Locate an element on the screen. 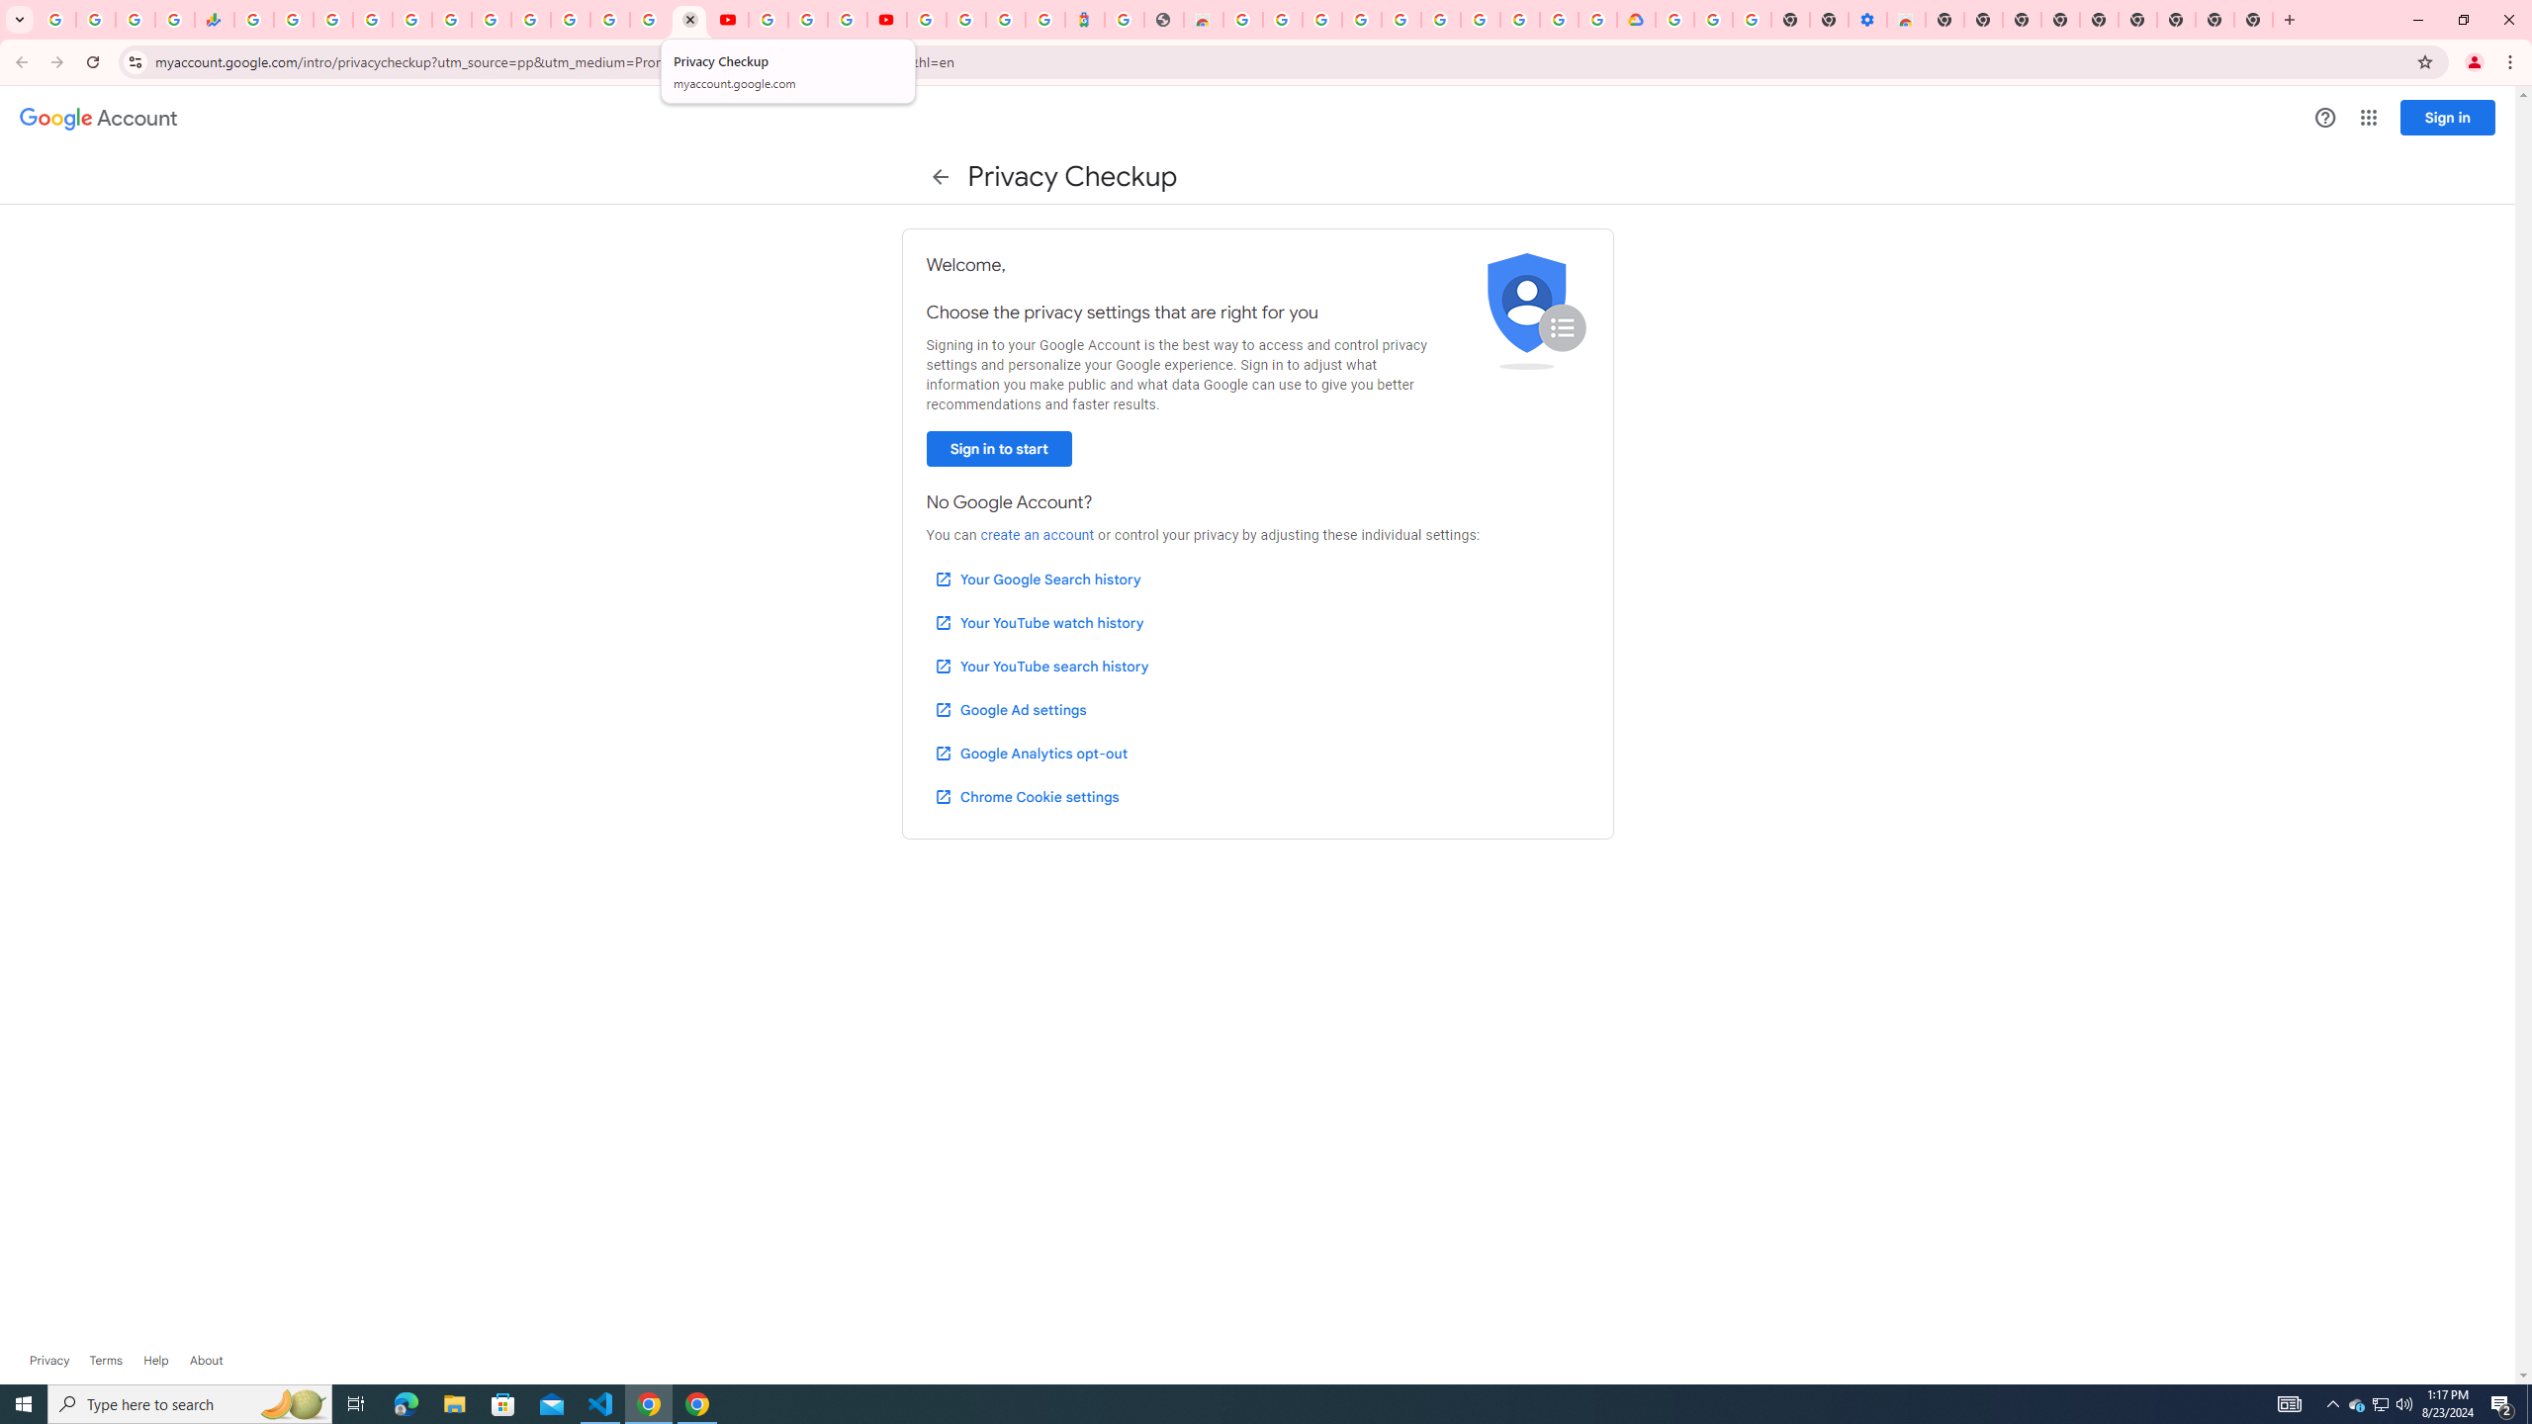 This screenshot has width=2532, height=1424. Privacy is located at coordinates (49, 1361).